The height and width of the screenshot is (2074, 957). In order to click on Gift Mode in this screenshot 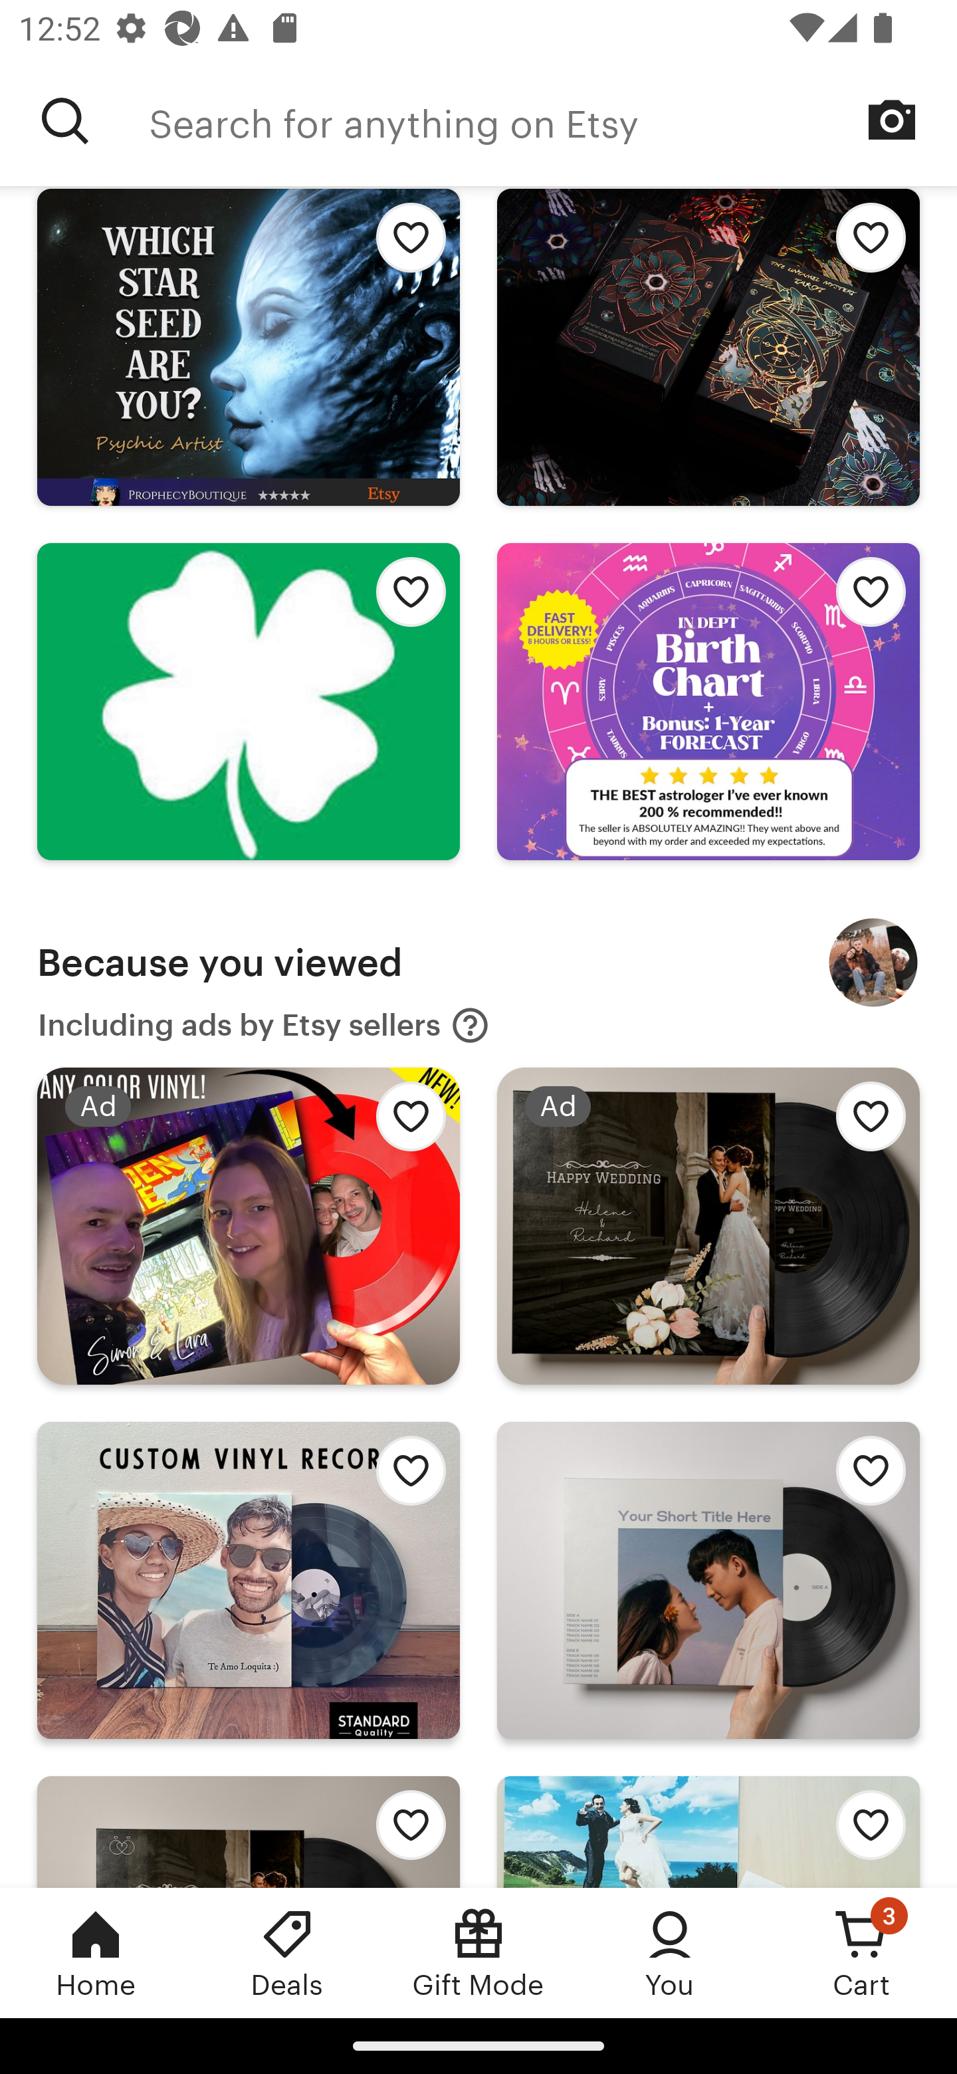, I will do `click(478, 1952)`.